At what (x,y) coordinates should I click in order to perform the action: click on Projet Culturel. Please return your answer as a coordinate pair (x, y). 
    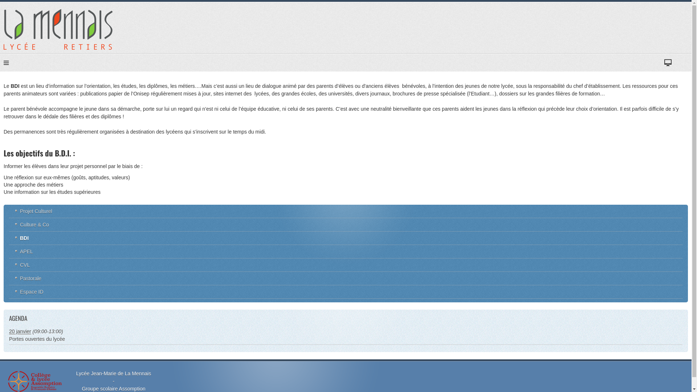
    Looking at the image, I should click on (346, 211).